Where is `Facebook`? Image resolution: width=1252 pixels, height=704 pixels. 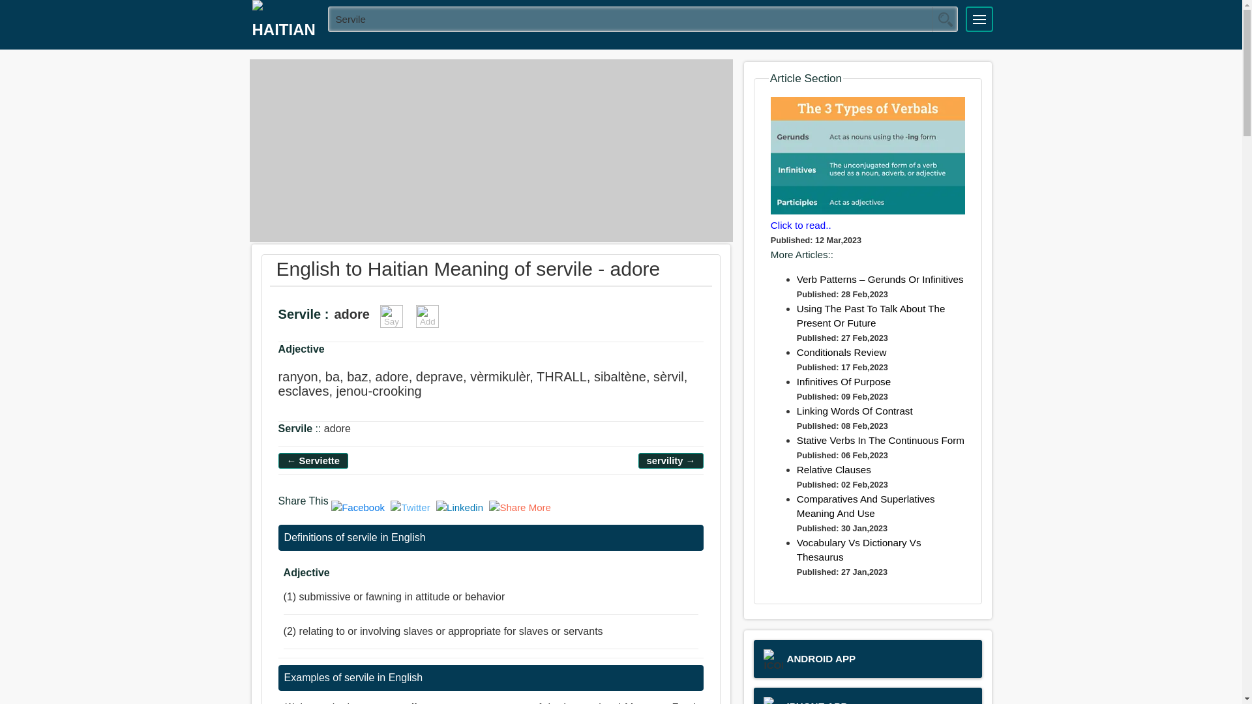 Facebook is located at coordinates (360, 507).